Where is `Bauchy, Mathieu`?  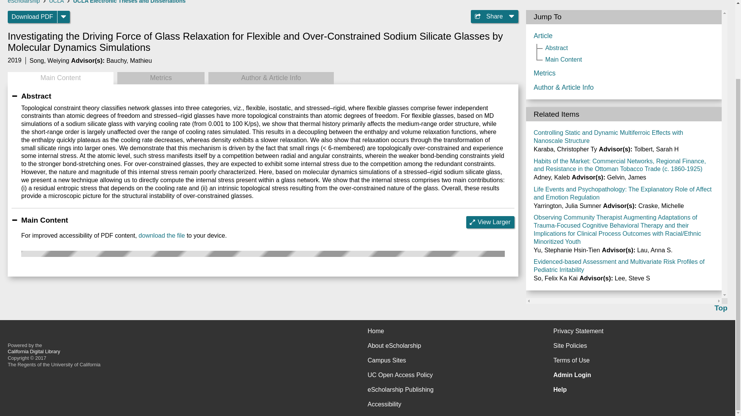
Bauchy, Mathieu is located at coordinates (129, 61).